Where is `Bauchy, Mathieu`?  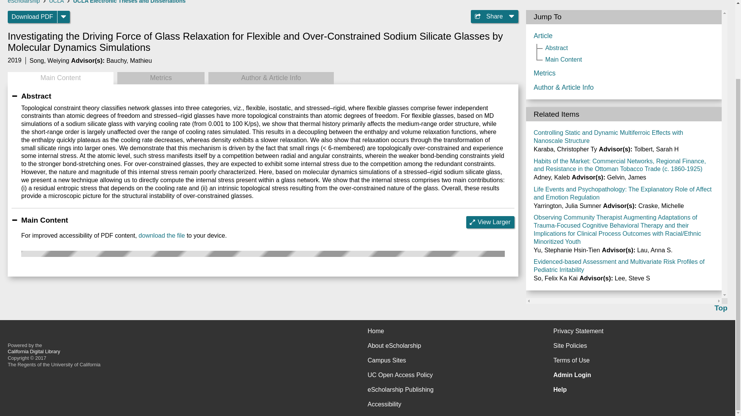
Bauchy, Mathieu is located at coordinates (129, 61).